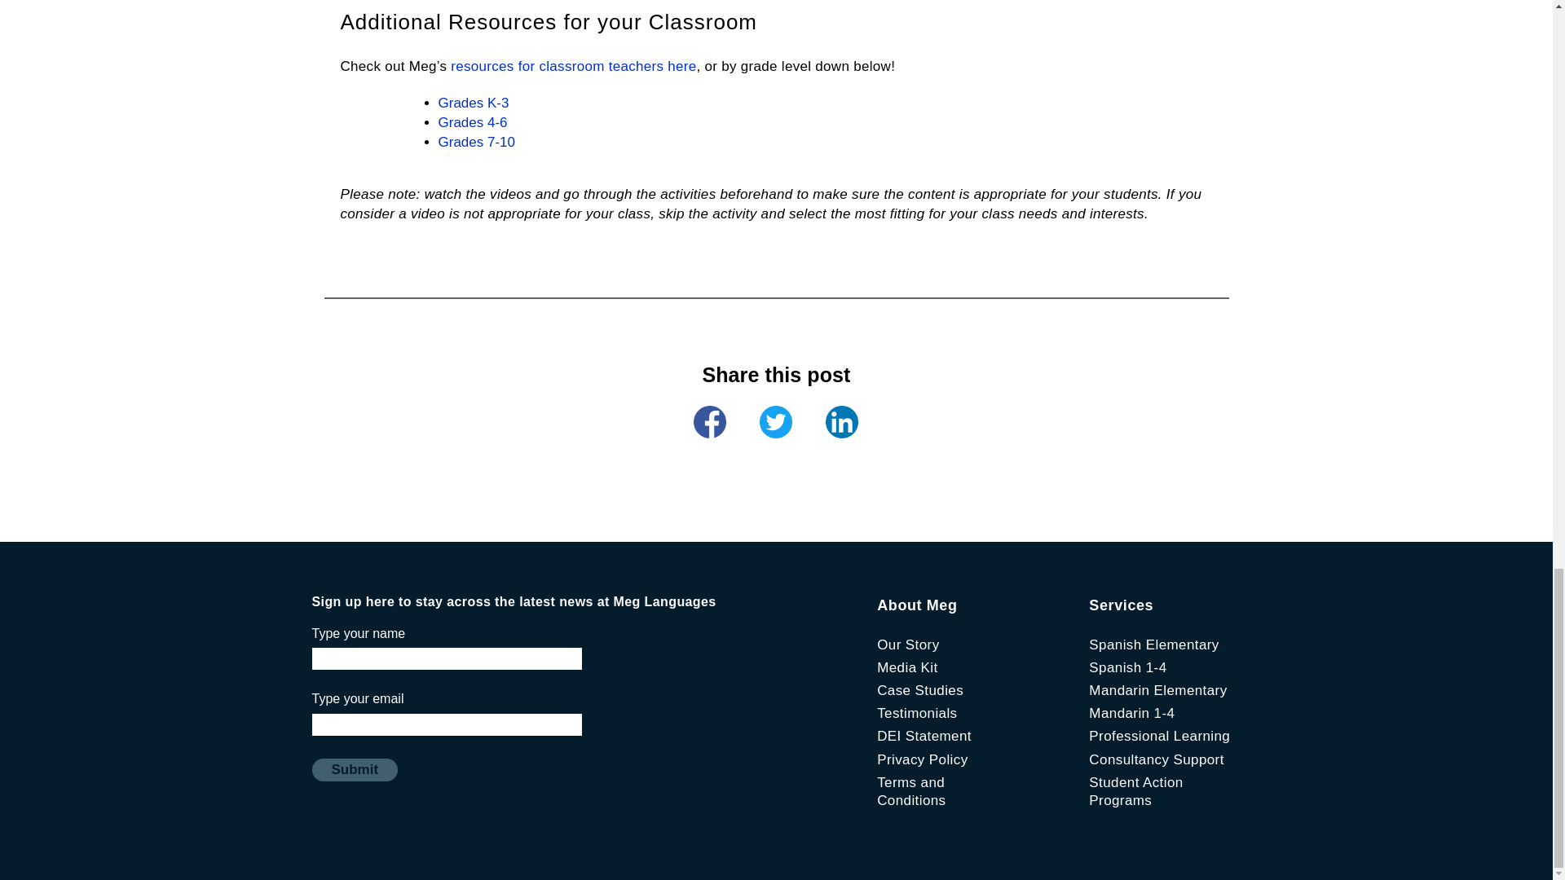 The height and width of the screenshot is (880, 1565). I want to click on Grades 7-10, so click(477, 142).